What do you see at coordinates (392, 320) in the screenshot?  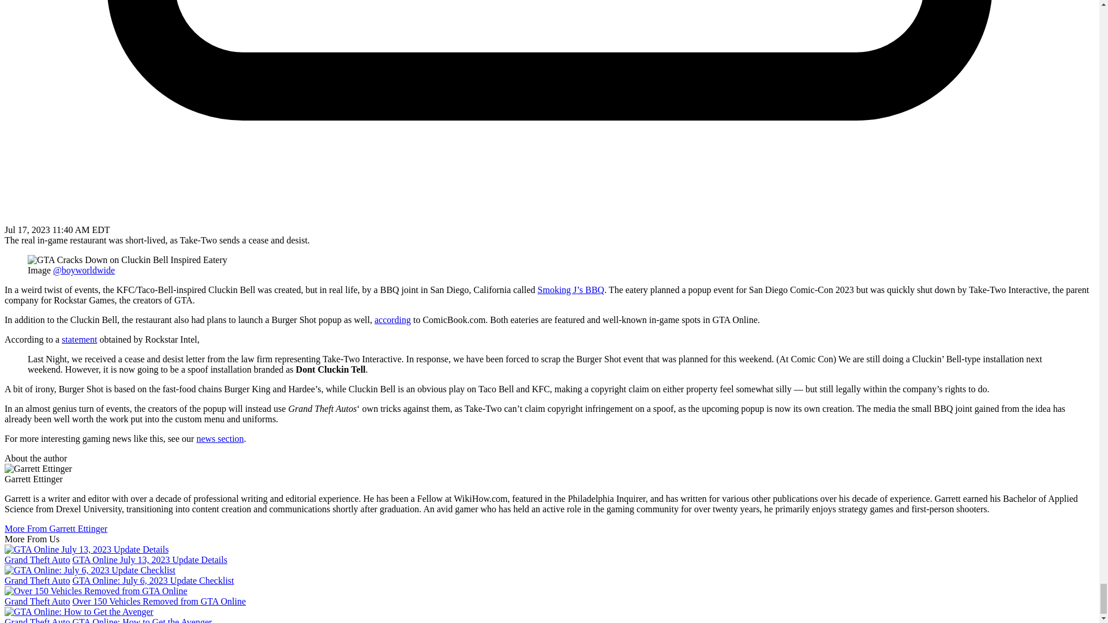 I see `according` at bounding box center [392, 320].